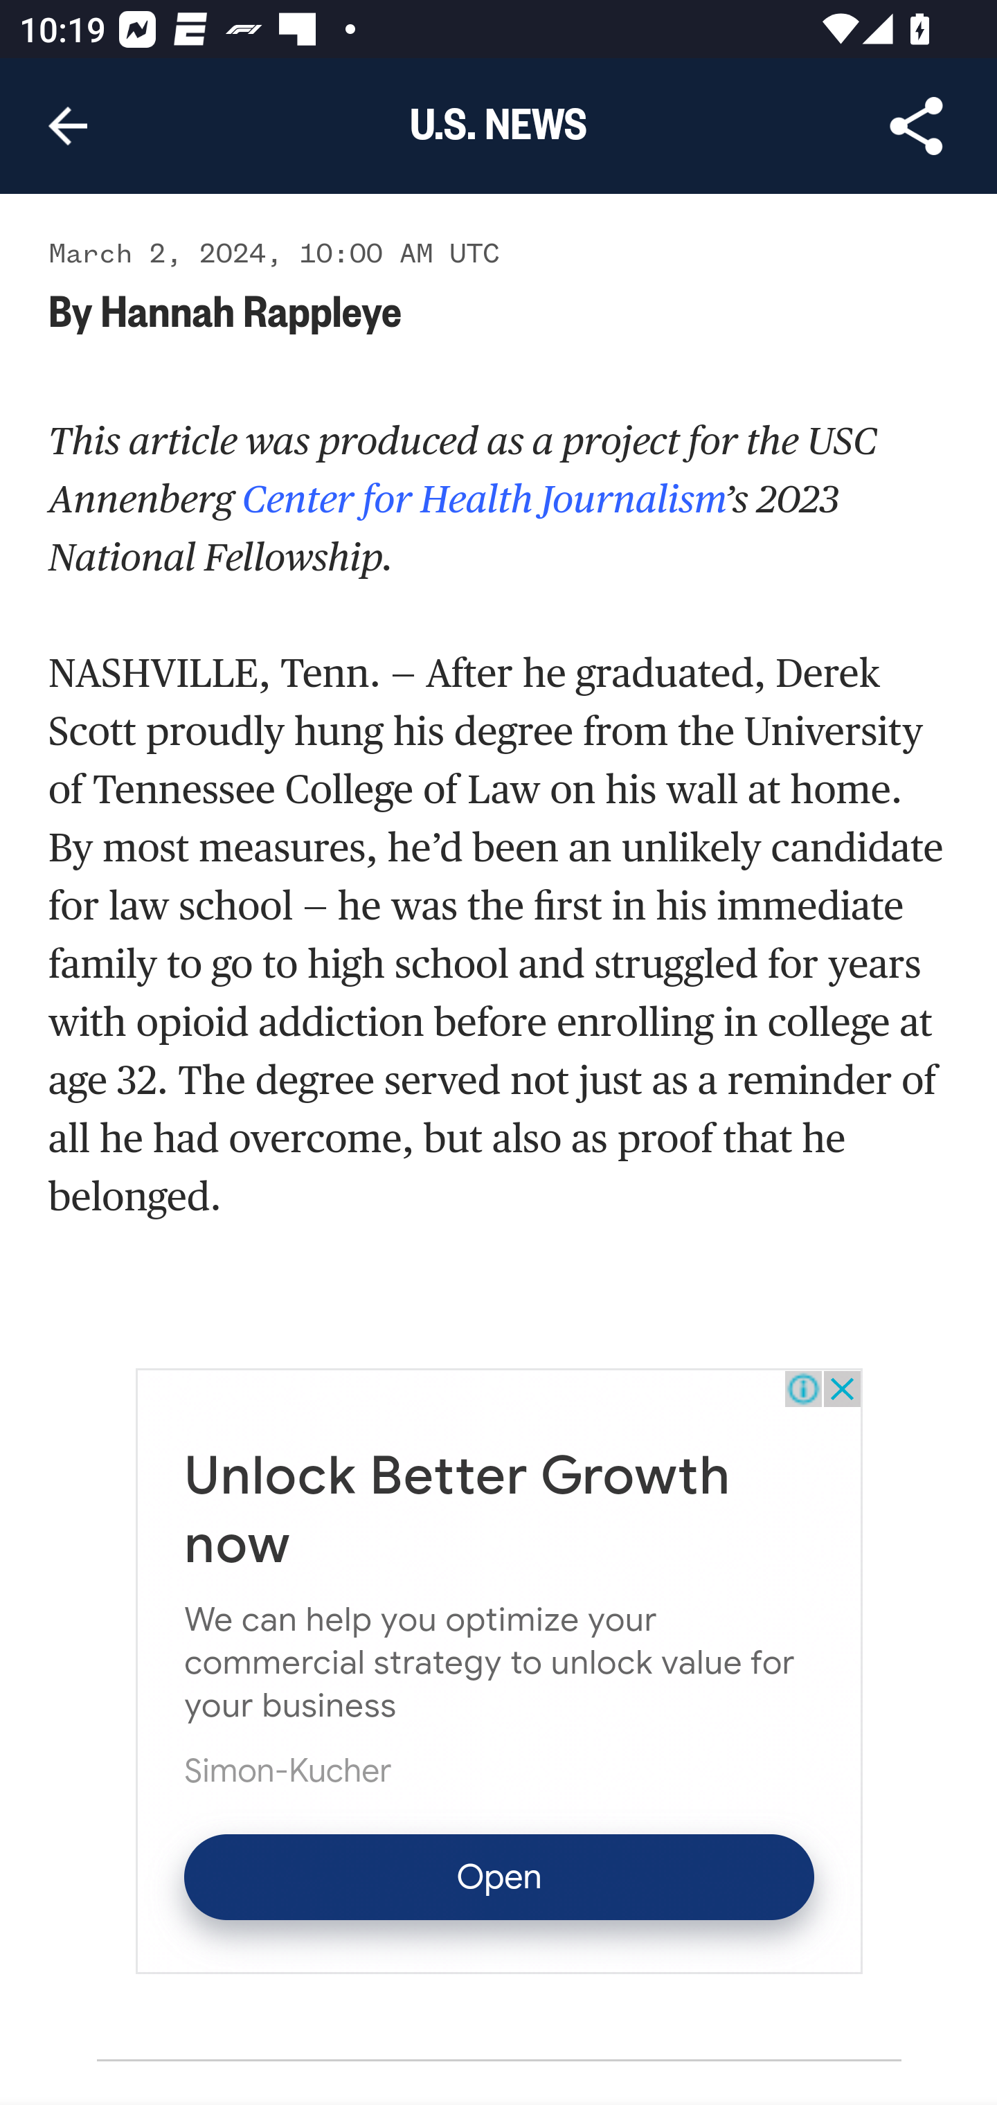 This screenshot has width=997, height=2105. What do you see at coordinates (458, 1512) in the screenshot?
I see `Unlock Better Growth now Unlock Better Growth now` at bounding box center [458, 1512].